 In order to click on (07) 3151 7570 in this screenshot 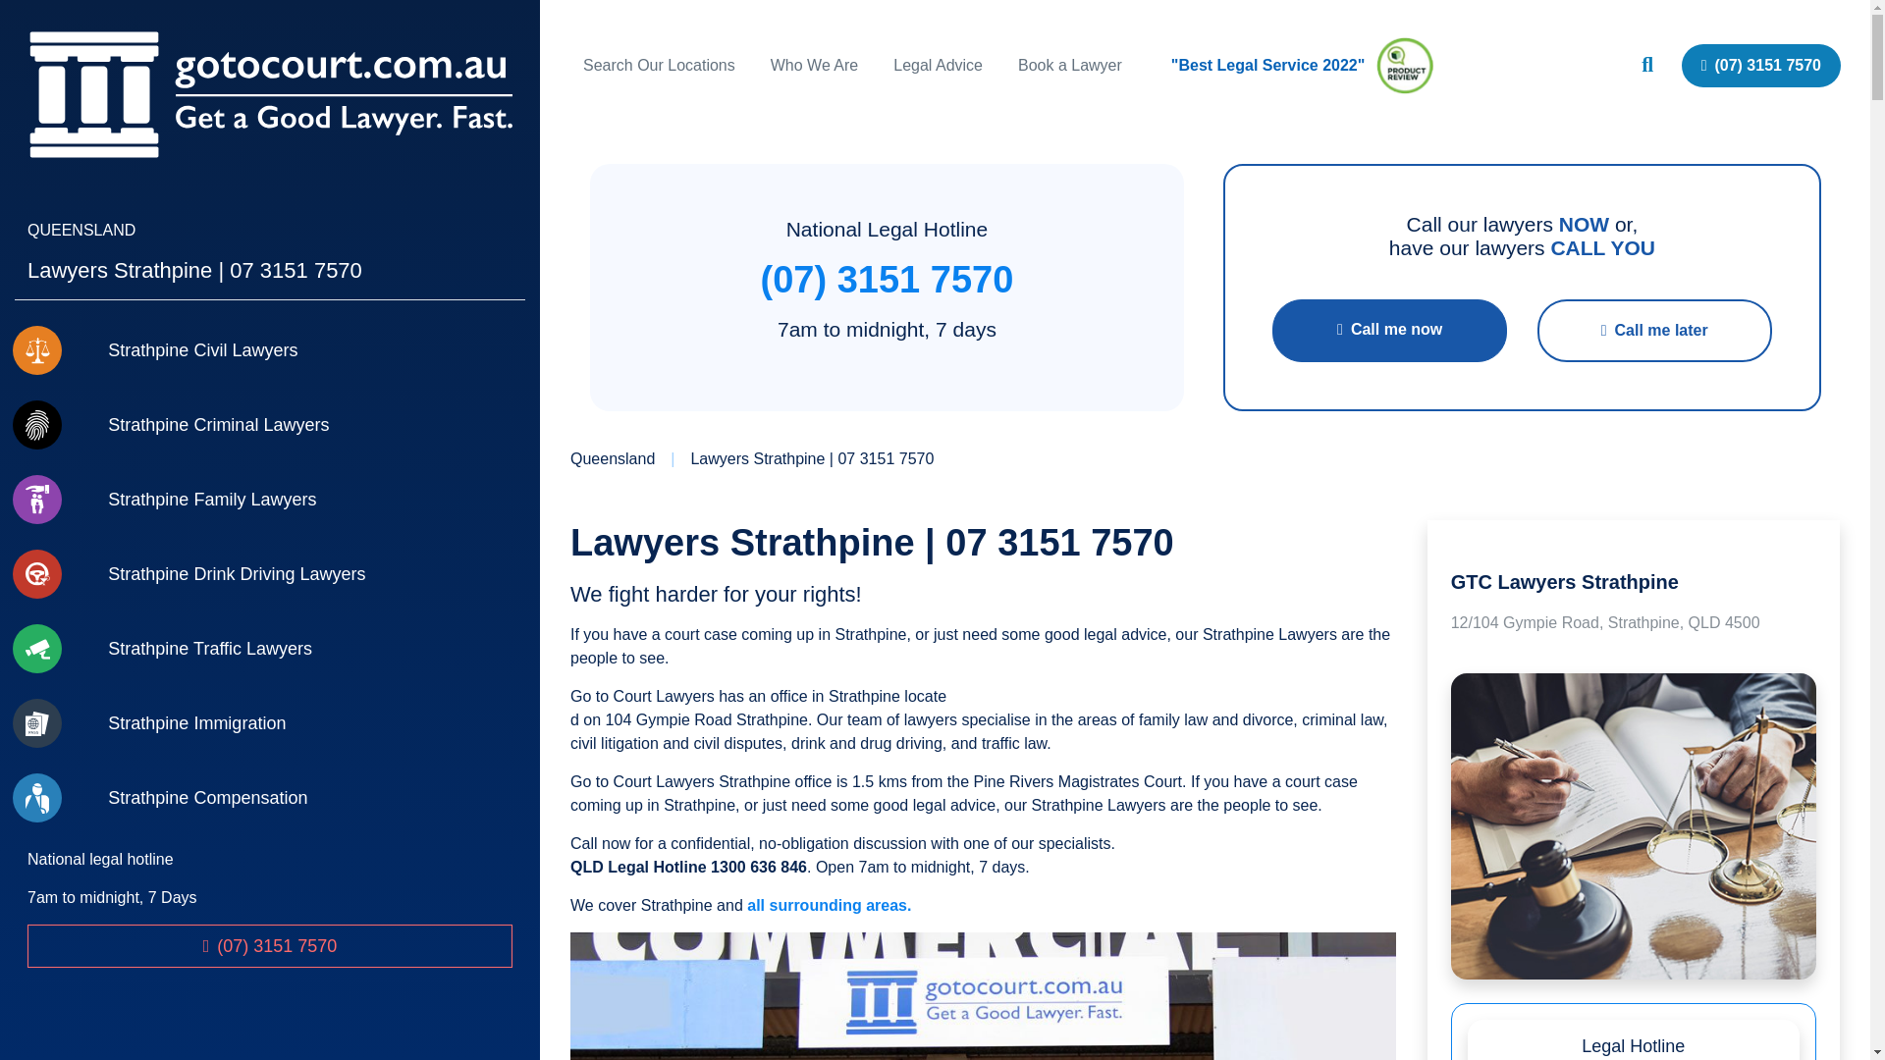, I will do `click(888, 280)`.